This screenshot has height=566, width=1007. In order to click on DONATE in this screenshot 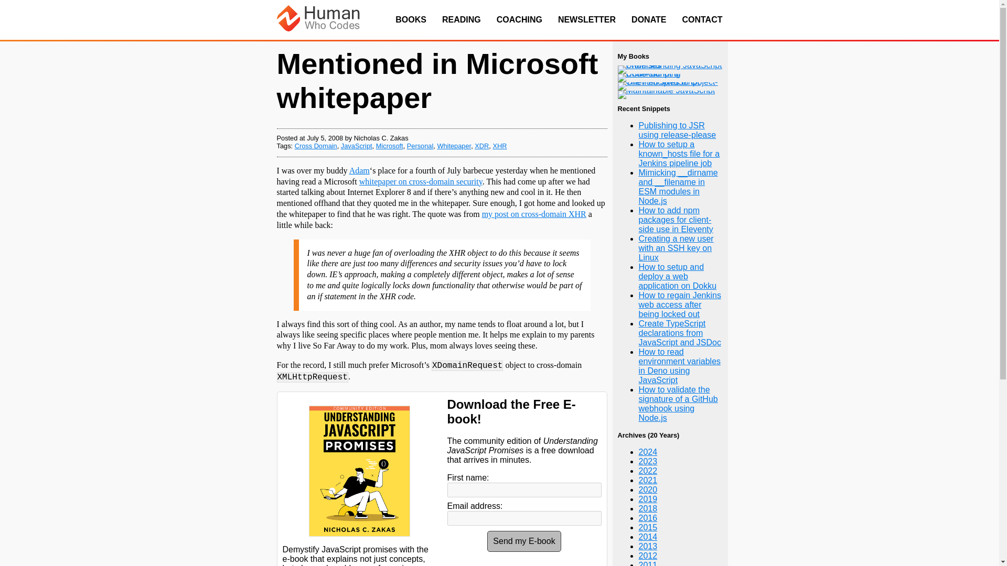, I will do `click(648, 20)`.